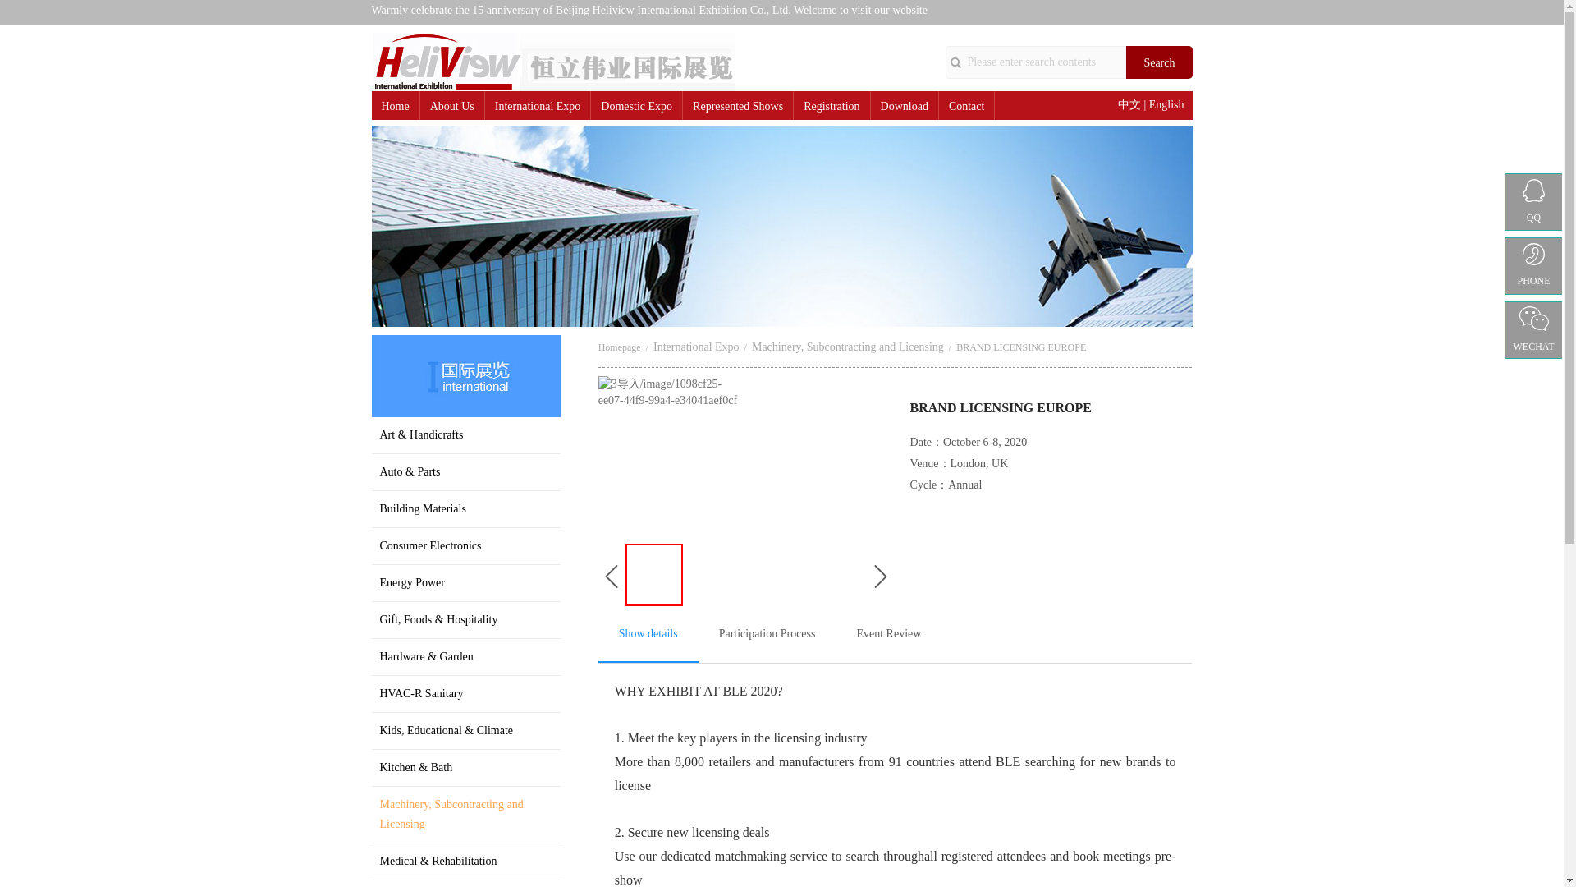 This screenshot has width=1576, height=887. What do you see at coordinates (1533, 266) in the screenshot?
I see `PHONE` at bounding box center [1533, 266].